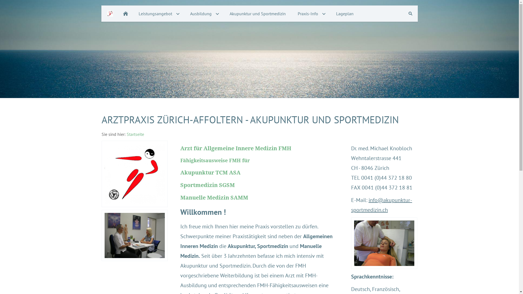  What do you see at coordinates (204, 14) in the screenshot?
I see `Ausbildung` at bounding box center [204, 14].